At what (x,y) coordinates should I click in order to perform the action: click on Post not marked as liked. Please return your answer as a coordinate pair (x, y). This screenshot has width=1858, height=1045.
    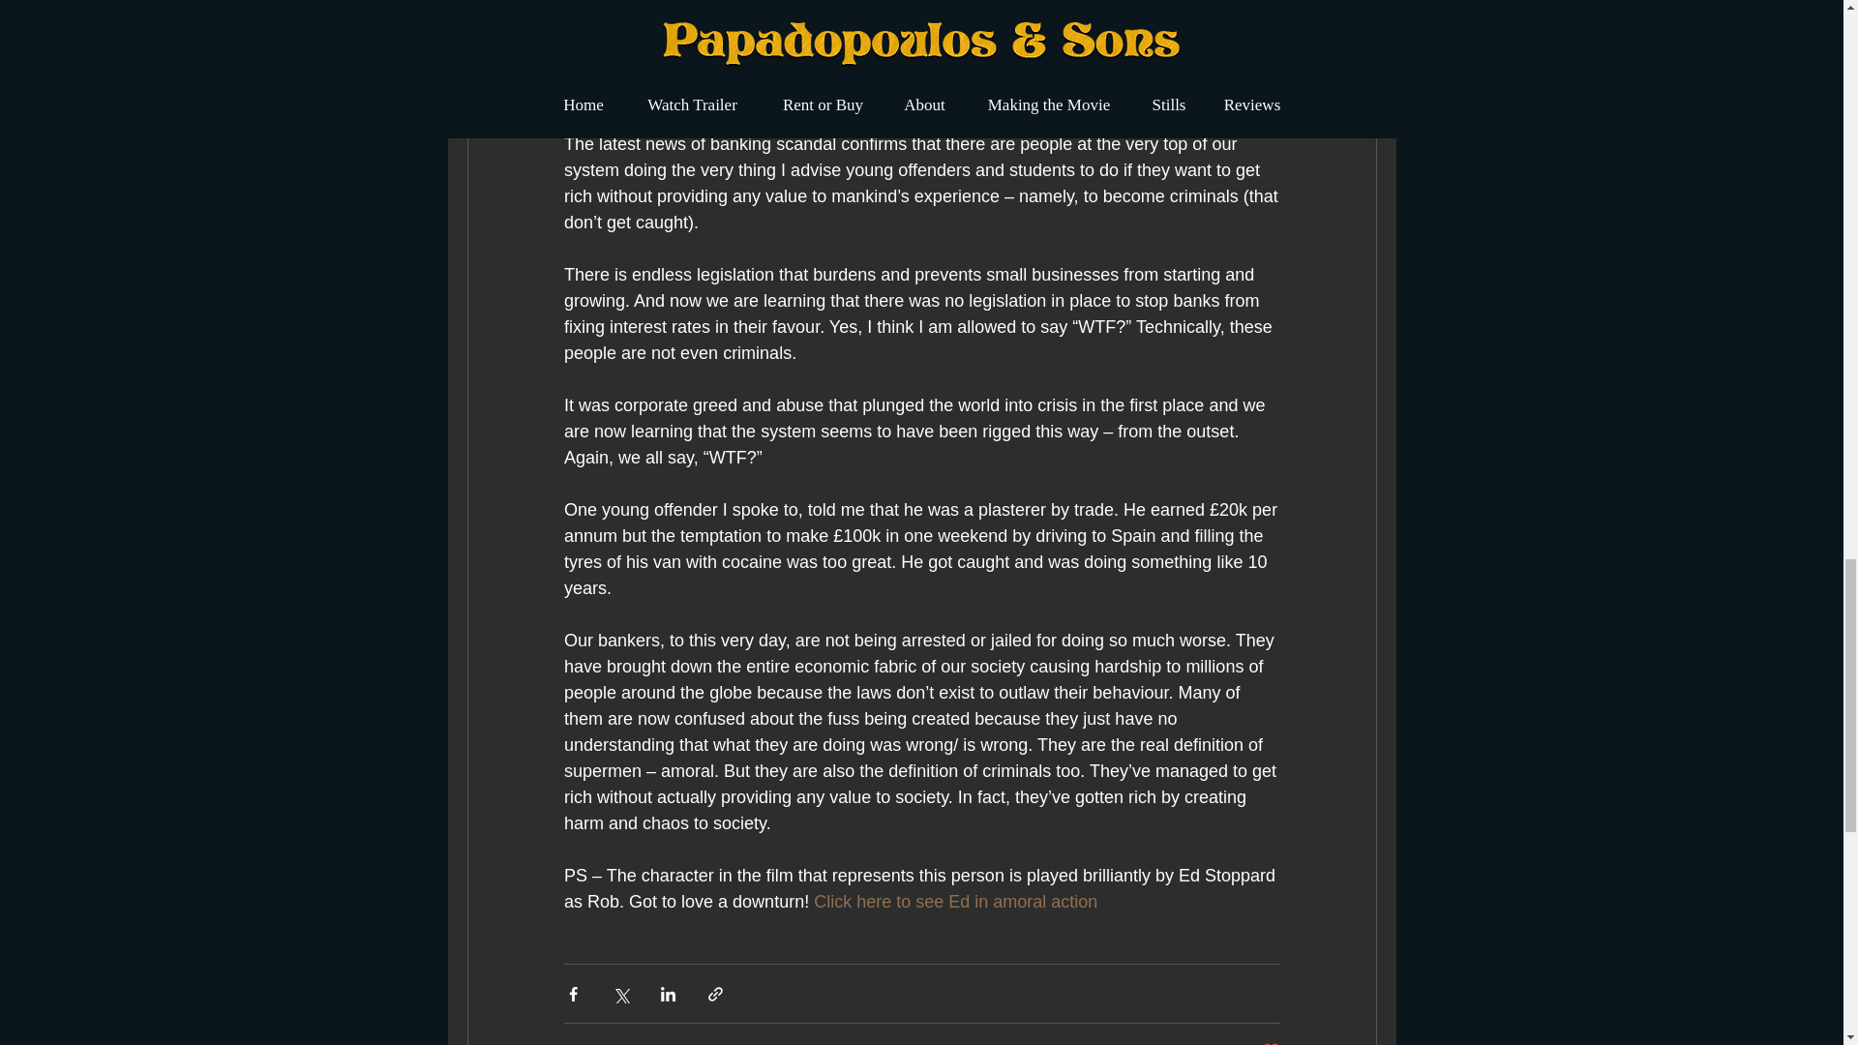
    Looking at the image, I should click on (1270, 1043).